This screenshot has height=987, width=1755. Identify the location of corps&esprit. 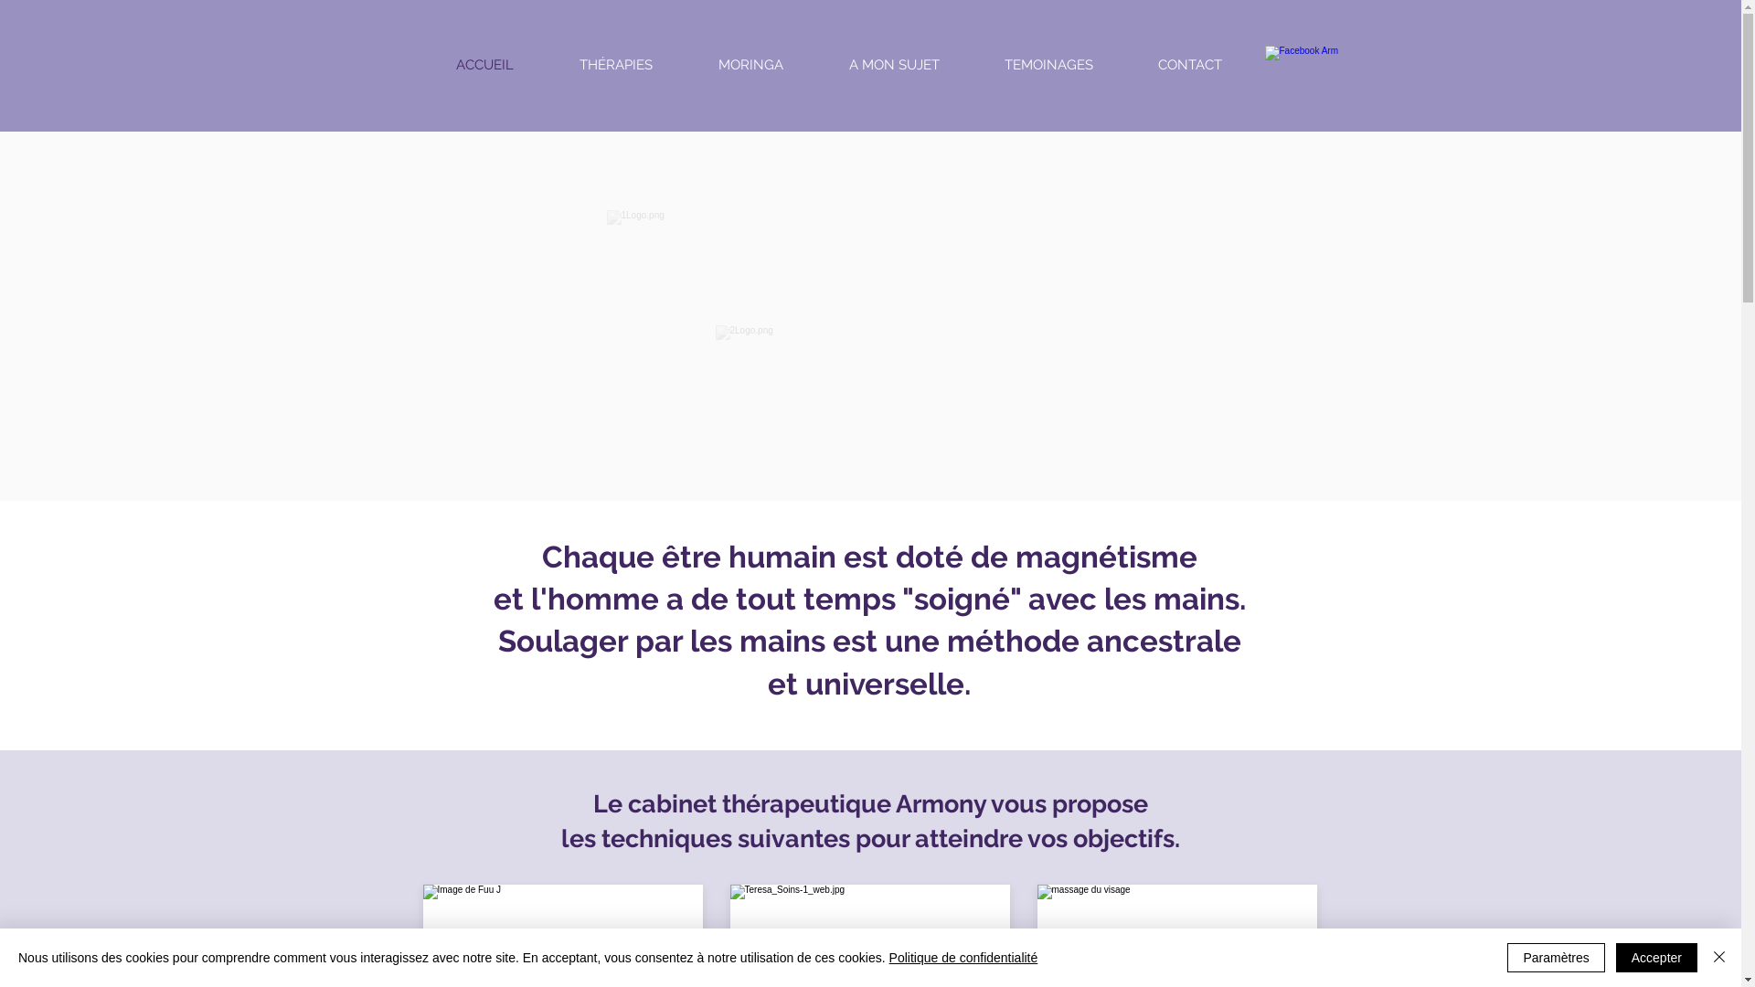
(924, 366).